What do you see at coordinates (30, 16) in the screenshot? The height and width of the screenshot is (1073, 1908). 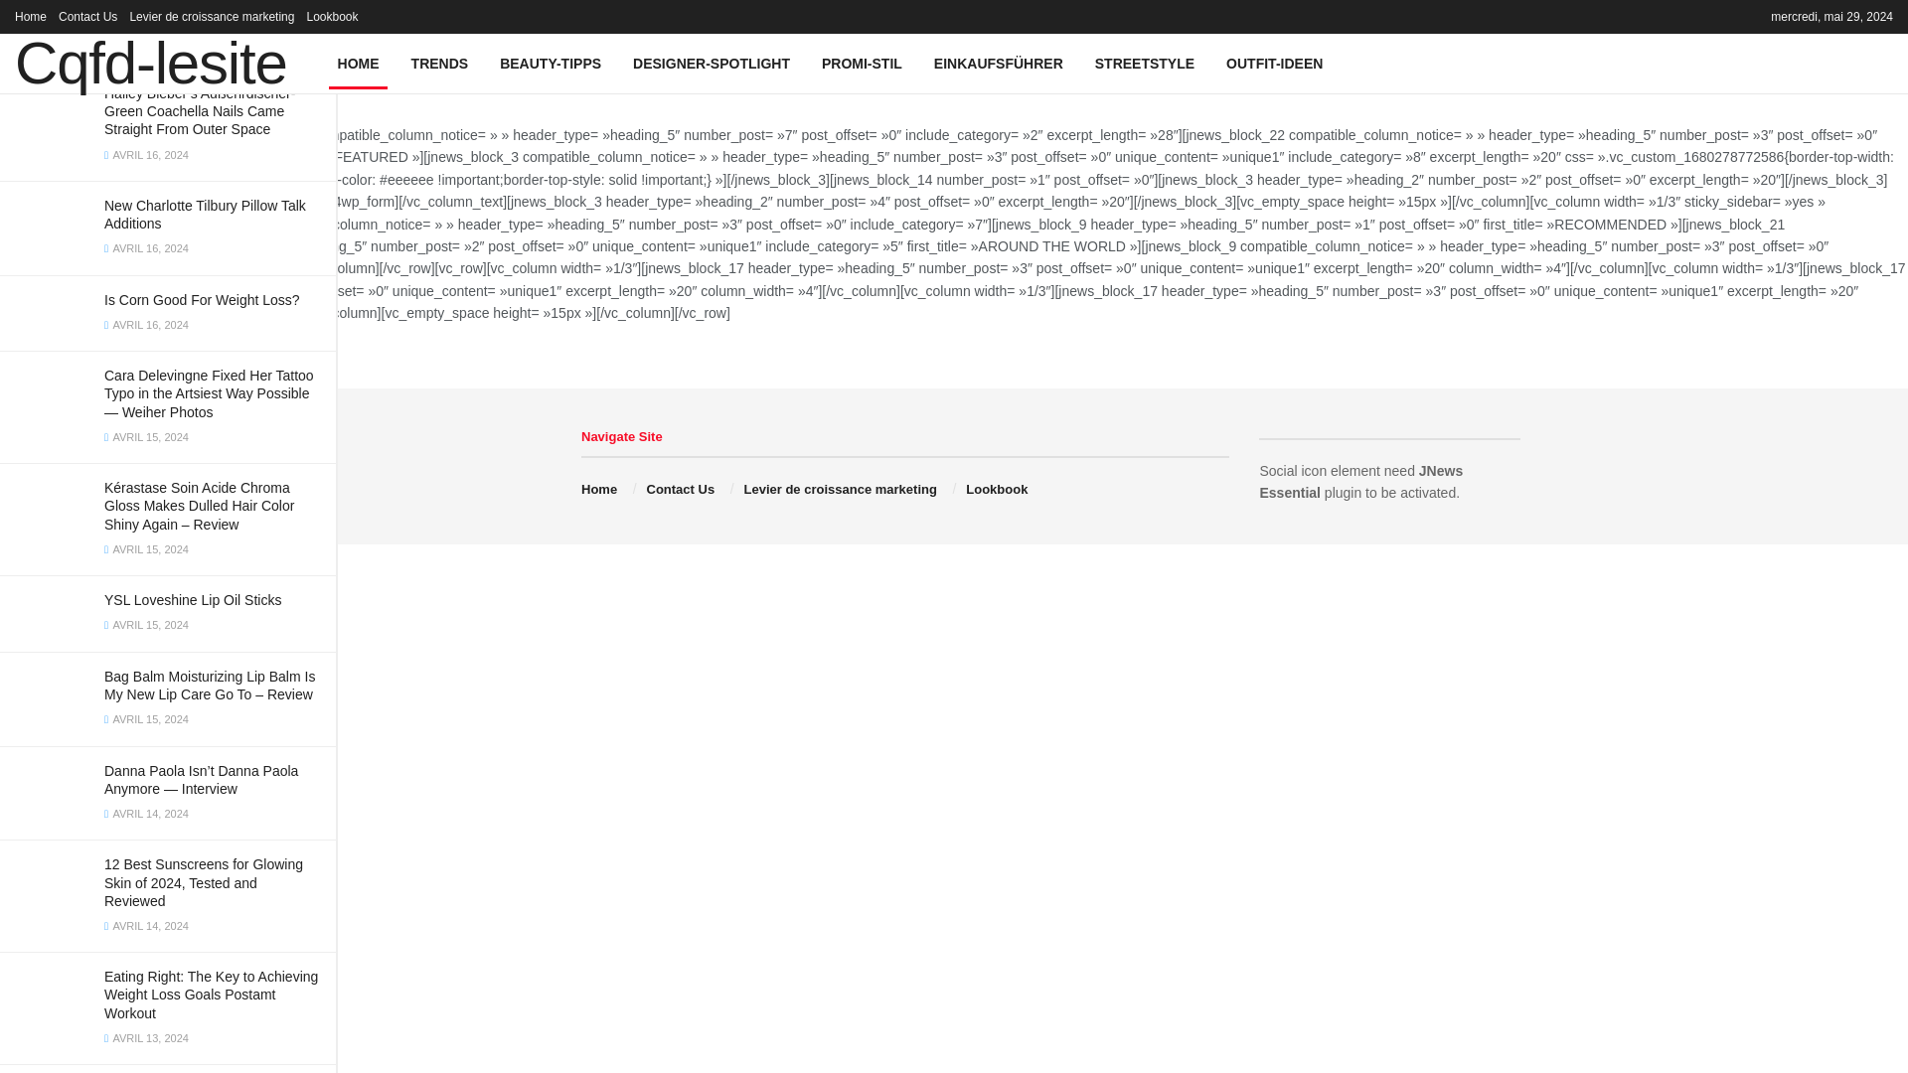 I see `Home` at bounding box center [30, 16].